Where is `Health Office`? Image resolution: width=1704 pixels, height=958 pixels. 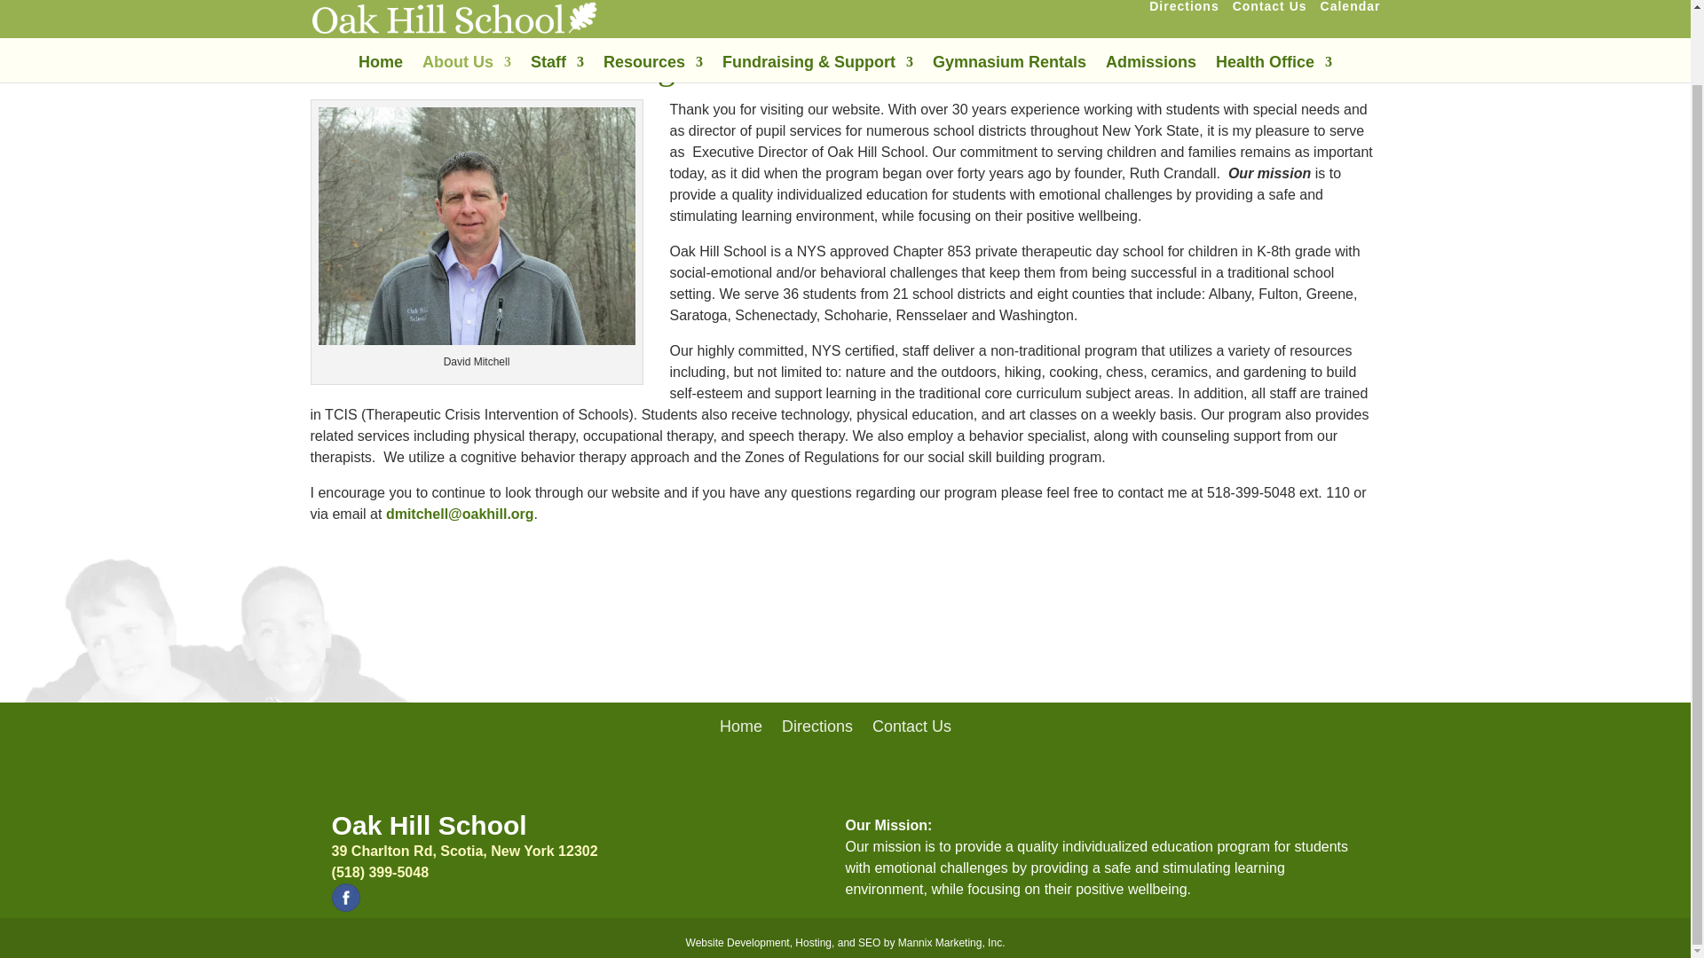 Health Office is located at coordinates (1274, 2).